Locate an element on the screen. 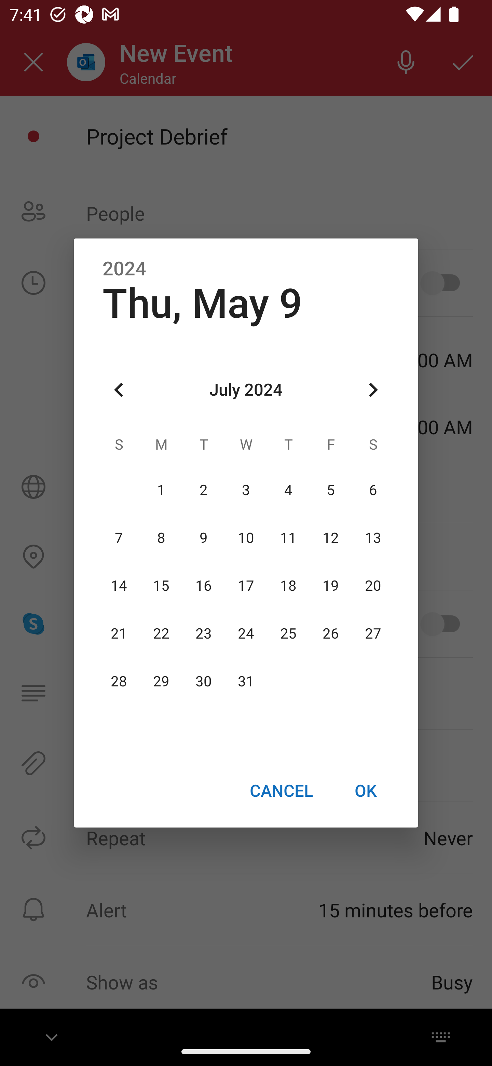  2024 is located at coordinates (124, 269).